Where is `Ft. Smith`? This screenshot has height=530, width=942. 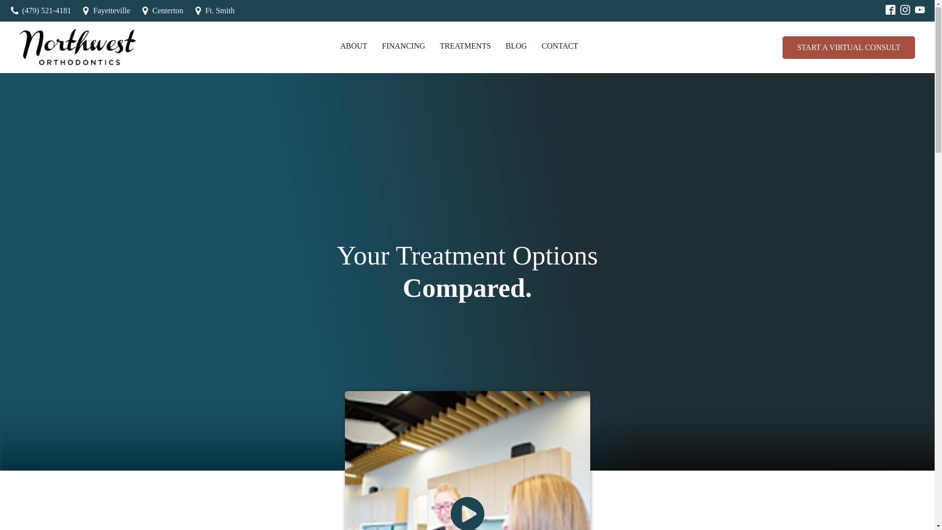
Ft. Smith is located at coordinates (214, 10).